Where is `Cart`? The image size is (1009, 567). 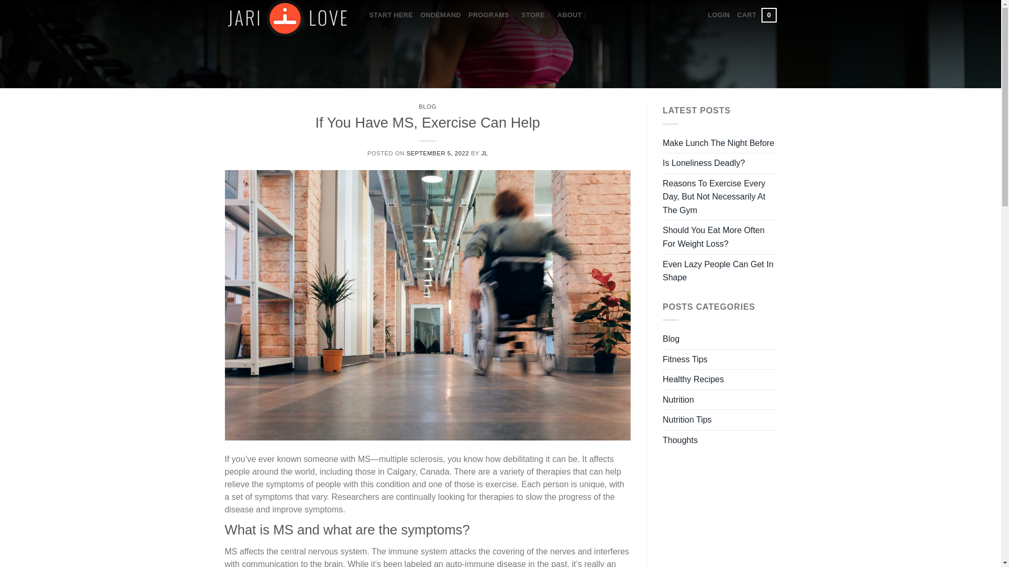 Cart is located at coordinates (757, 15).